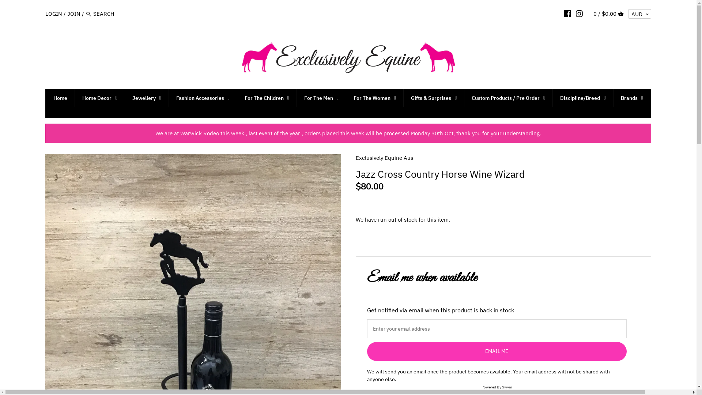 The image size is (702, 395). Describe the element at coordinates (203, 98) in the screenshot. I see `Fashion Accessories` at that location.